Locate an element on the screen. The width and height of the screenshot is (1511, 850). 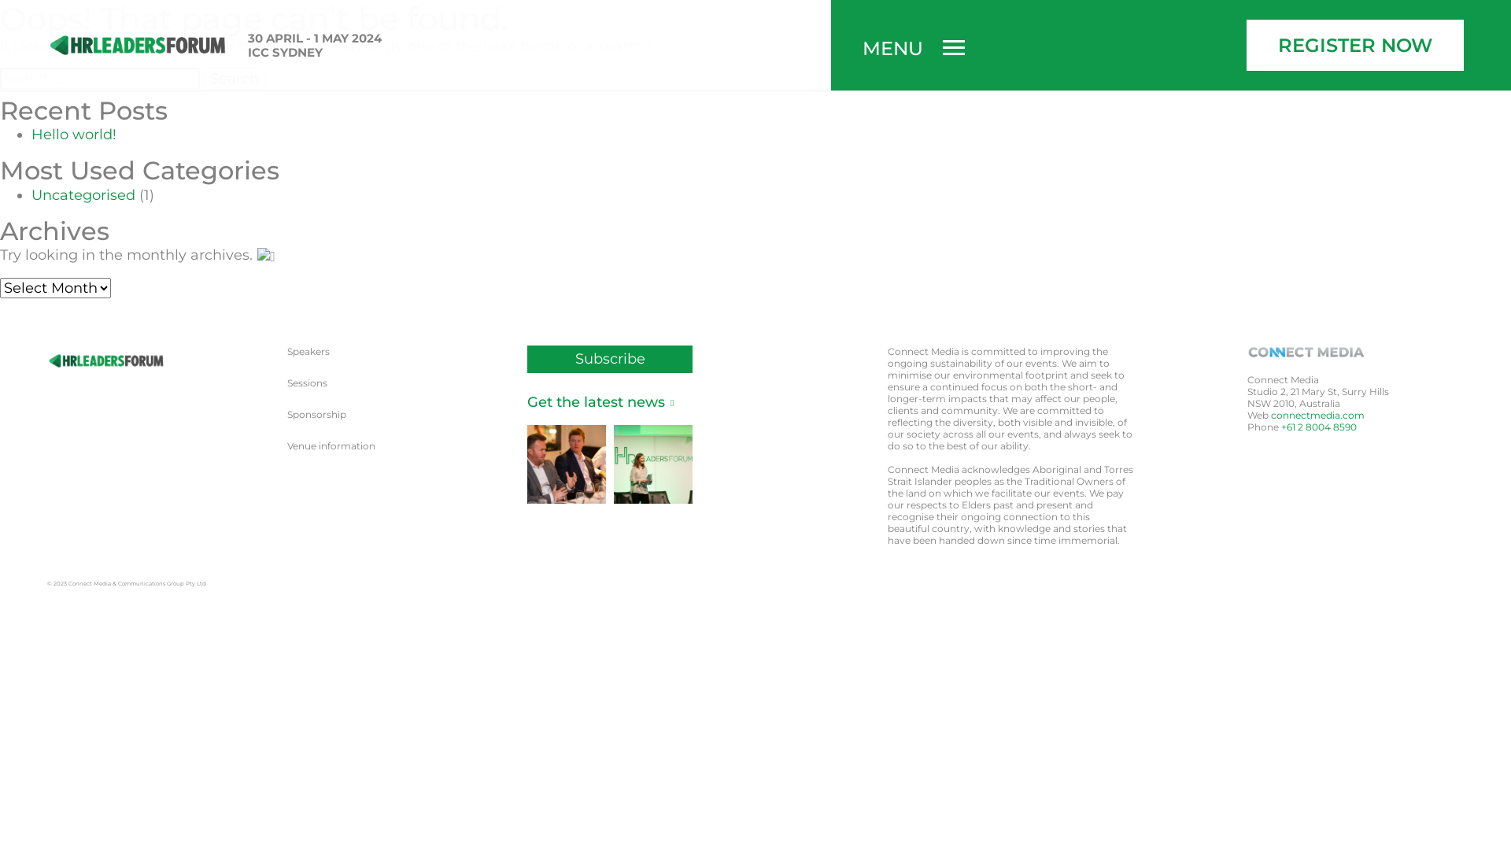
Venue information is located at coordinates (331, 445).